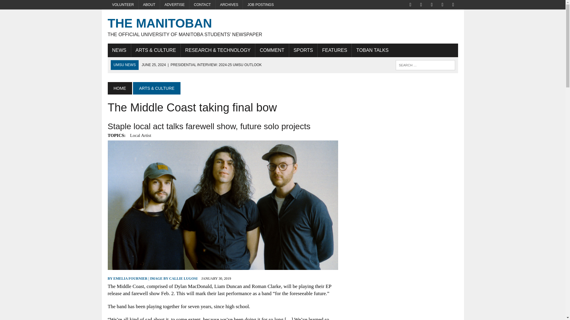 The image size is (570, 320). Describe the element at coordinates (149, 5) in the screenshot. I see `ABOUT` at that location.